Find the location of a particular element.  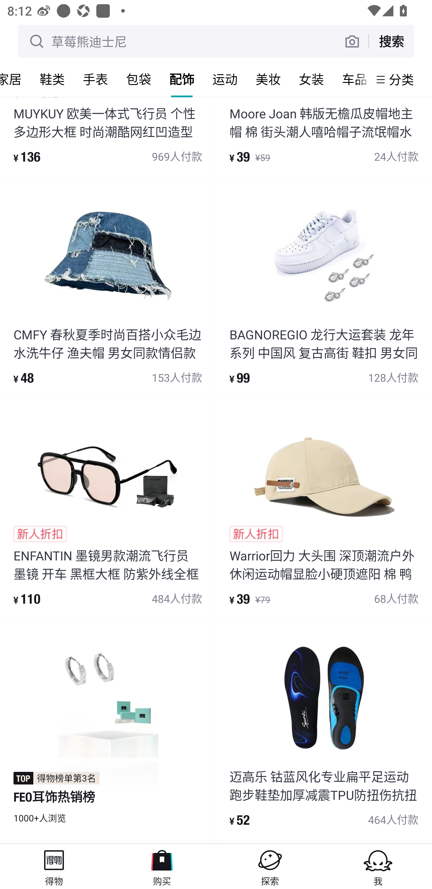

得物 is located at coordinates (54, 866).